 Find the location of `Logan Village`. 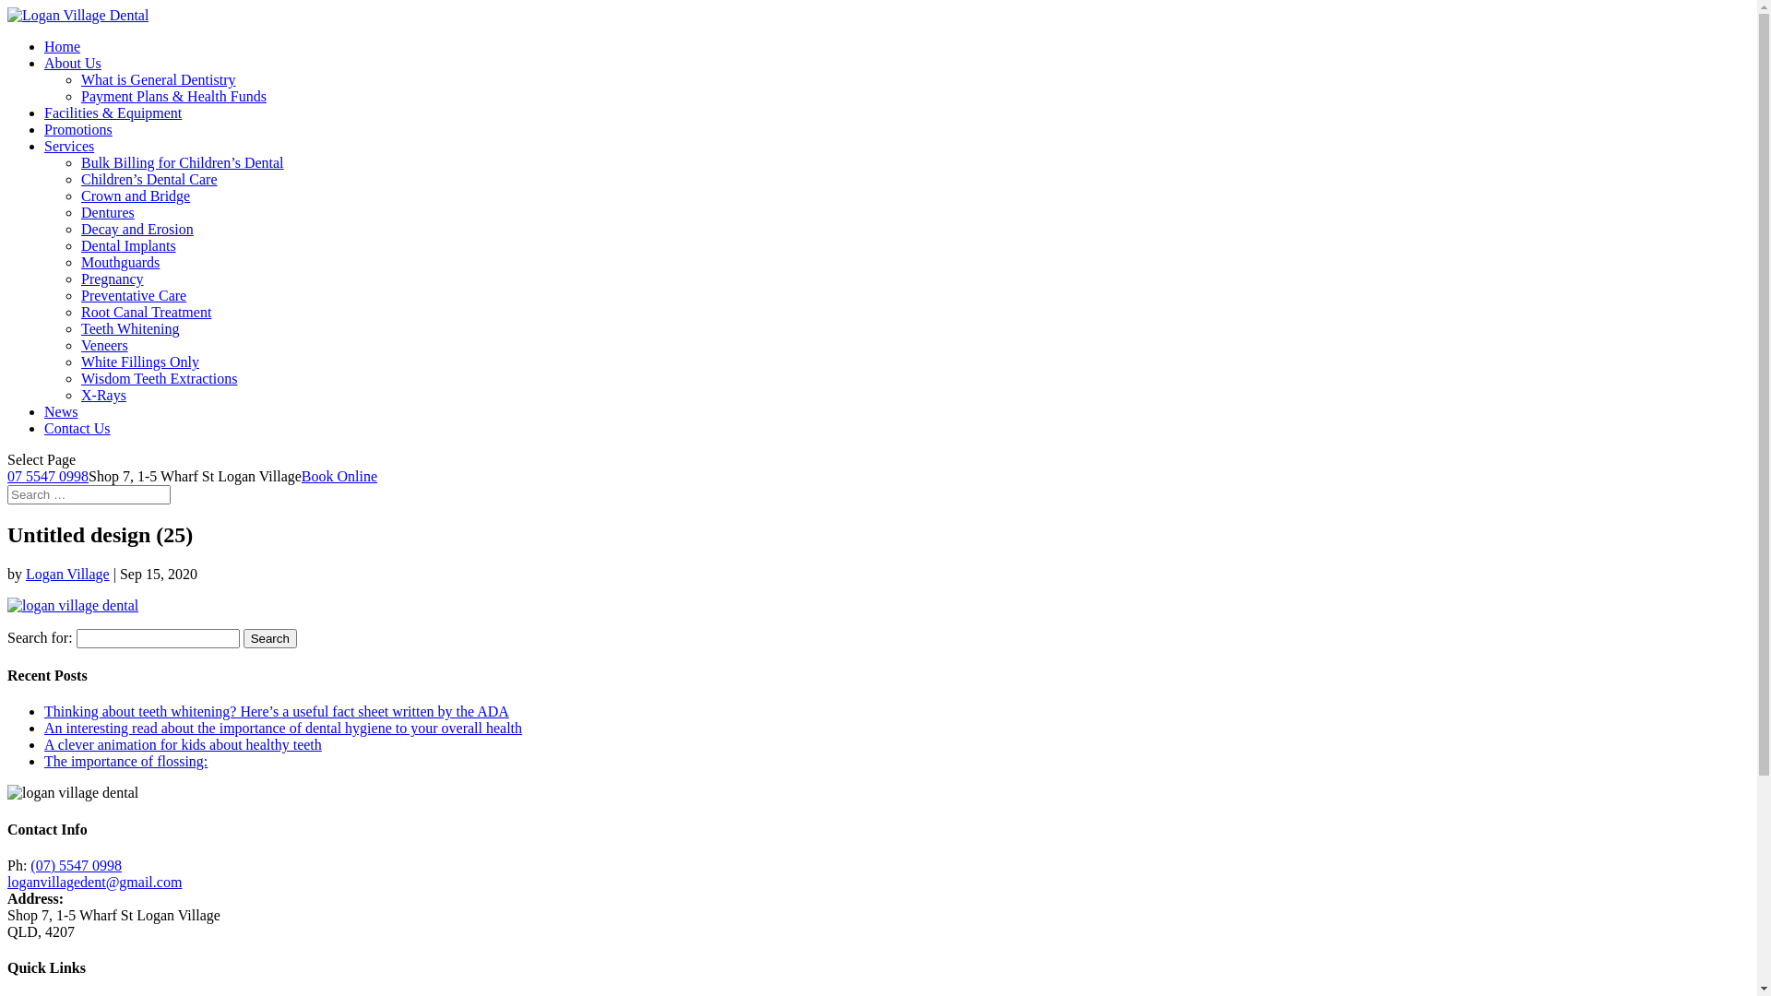

Logan Village is located at coordinates (68, 574).